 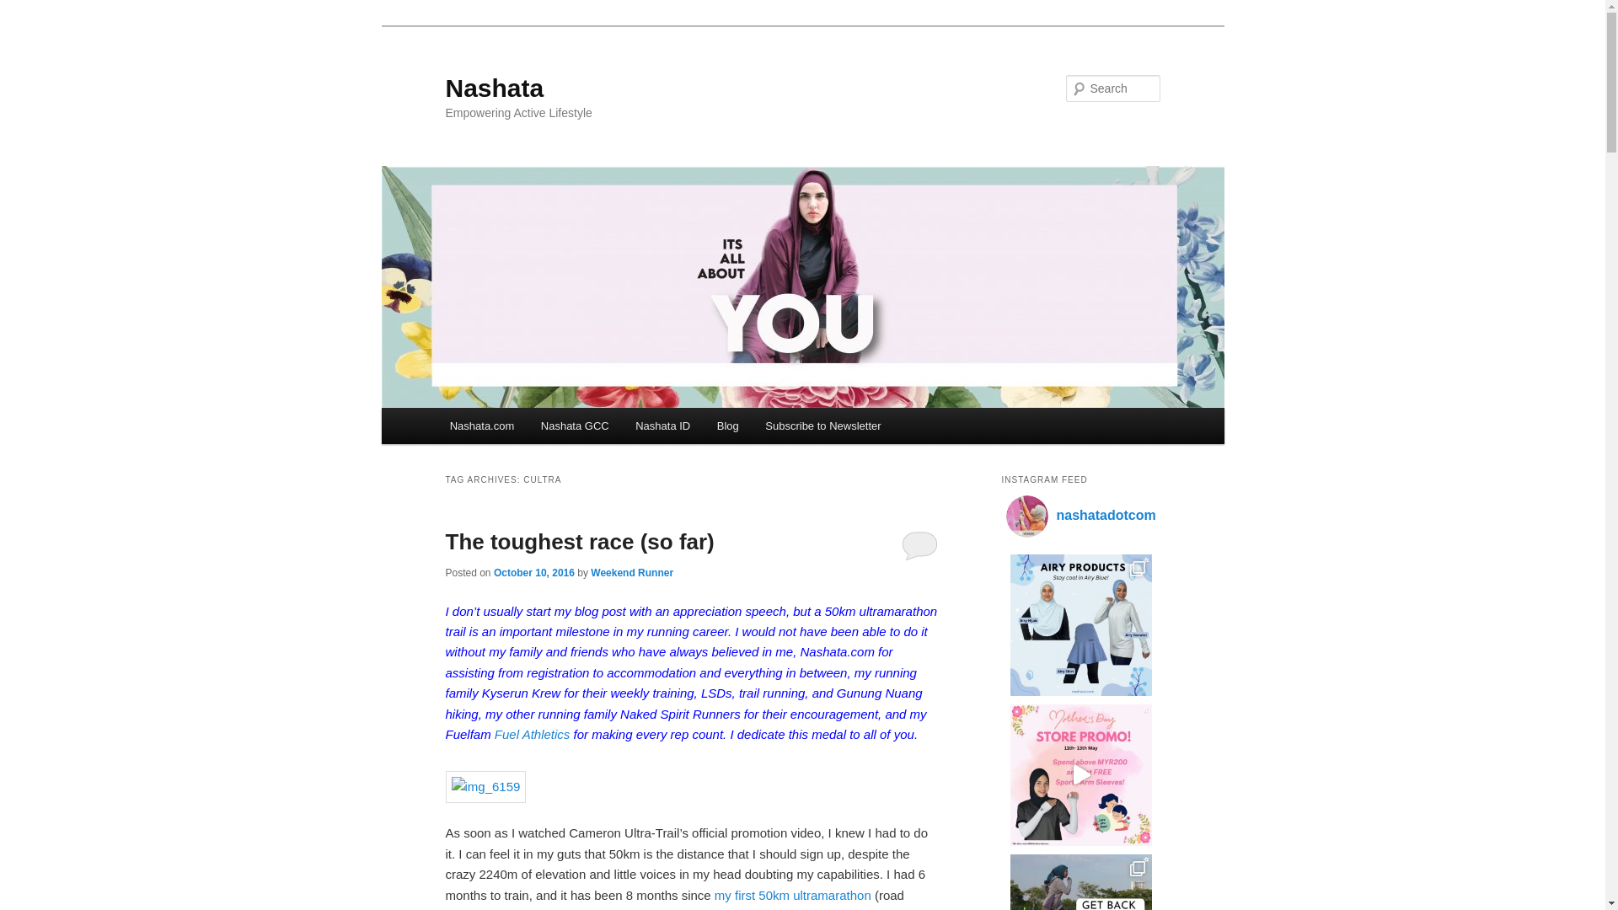 What do you see at coordinates (27, 9) in the screenshot?
I see `Search` at bounding box center [27, 9].